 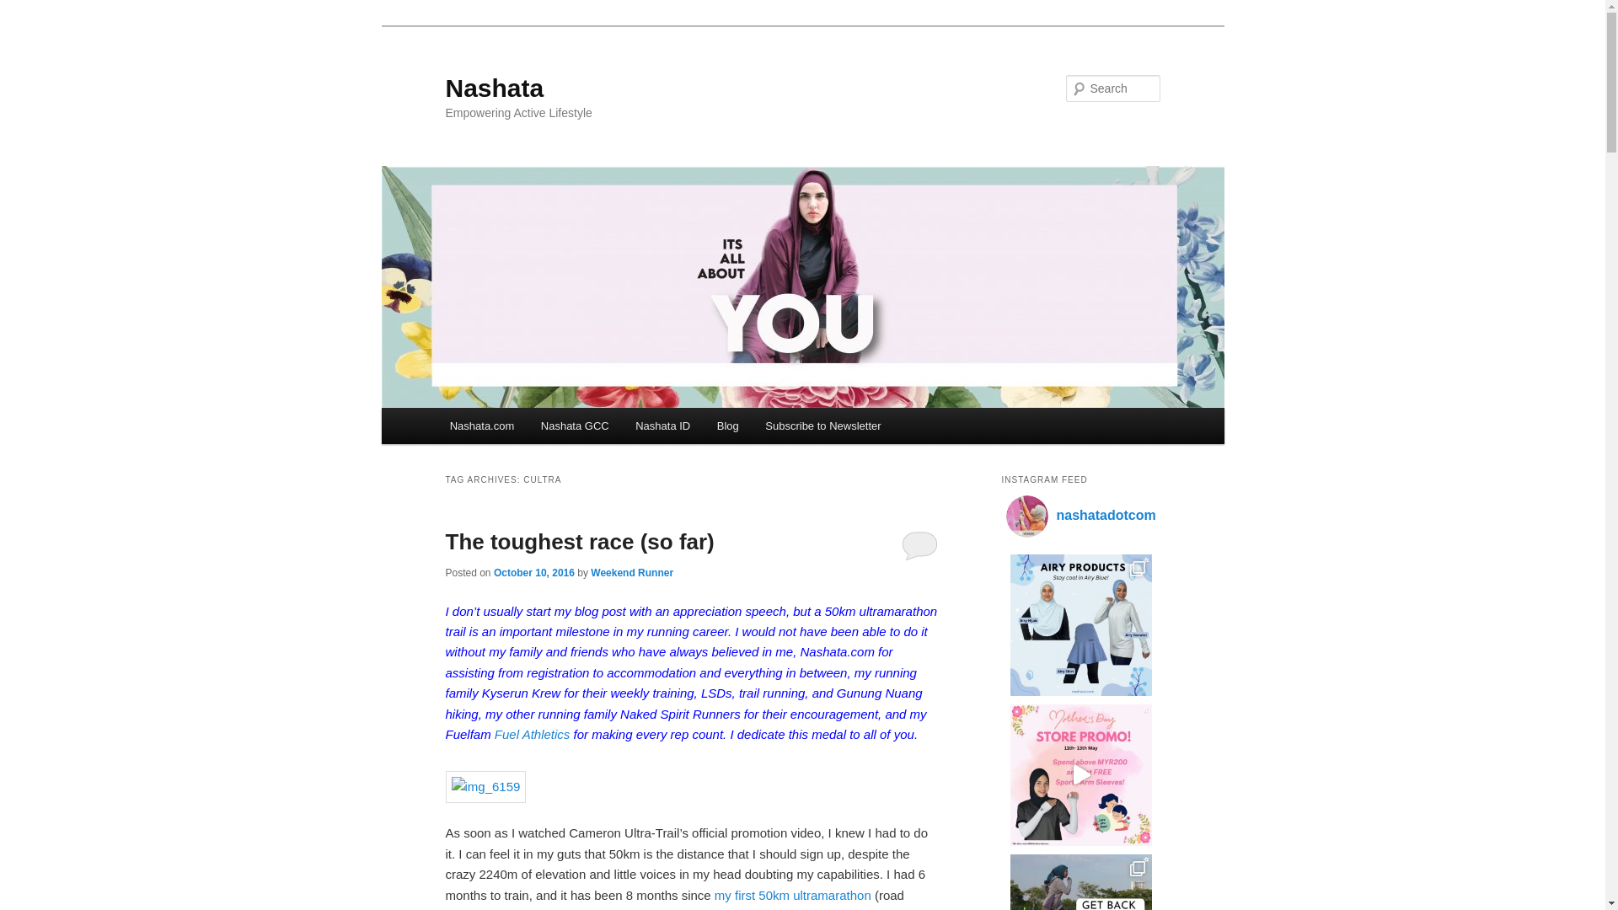 What do you see at coordinates (27, 9) in the screenshot?
I see `Search` at bounding box center [27, 9].